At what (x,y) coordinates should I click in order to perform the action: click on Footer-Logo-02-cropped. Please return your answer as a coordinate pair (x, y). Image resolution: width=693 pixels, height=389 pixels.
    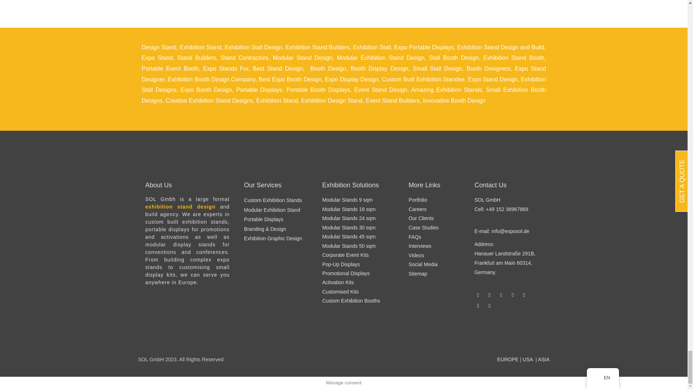
    Looking at the image, I should click on (226, 335).